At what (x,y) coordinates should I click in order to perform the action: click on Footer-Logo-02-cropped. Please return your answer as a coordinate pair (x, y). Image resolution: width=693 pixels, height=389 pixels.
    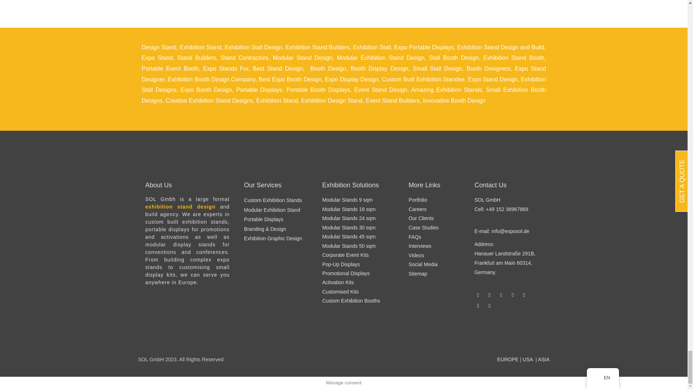
    Looking at the image, I should click on (226, 335).